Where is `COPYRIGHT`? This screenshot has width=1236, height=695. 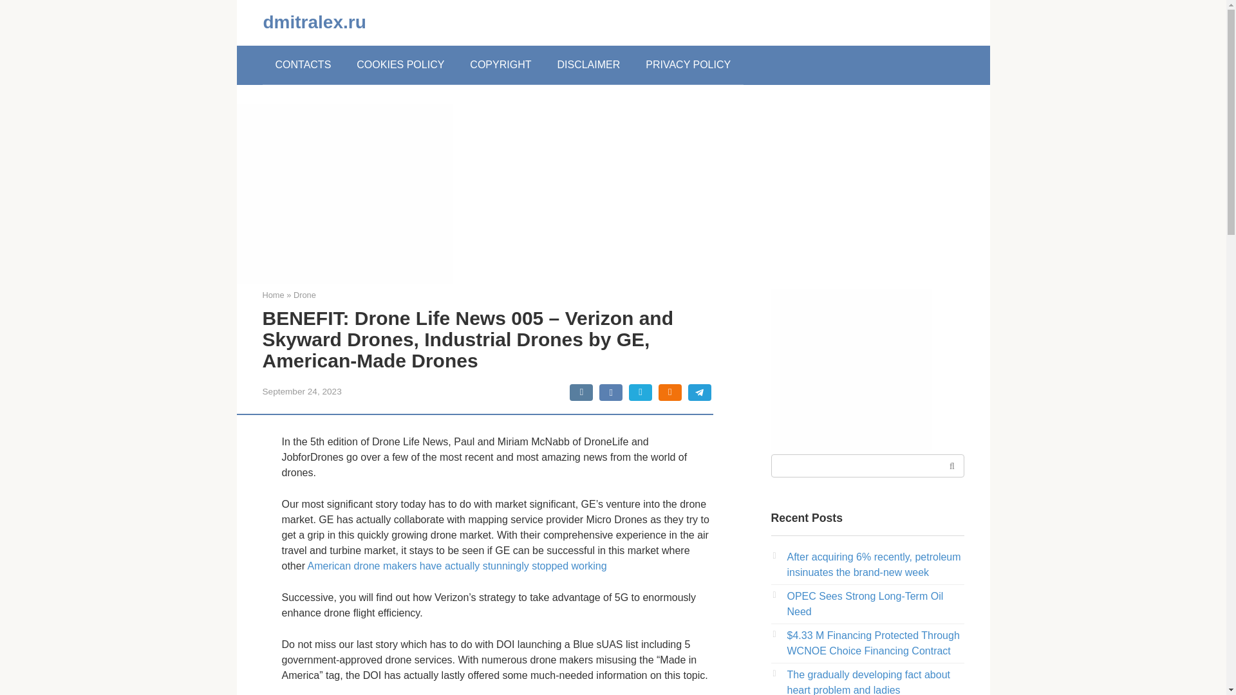 COPYRIGHT is located at coordinates (500, 64).